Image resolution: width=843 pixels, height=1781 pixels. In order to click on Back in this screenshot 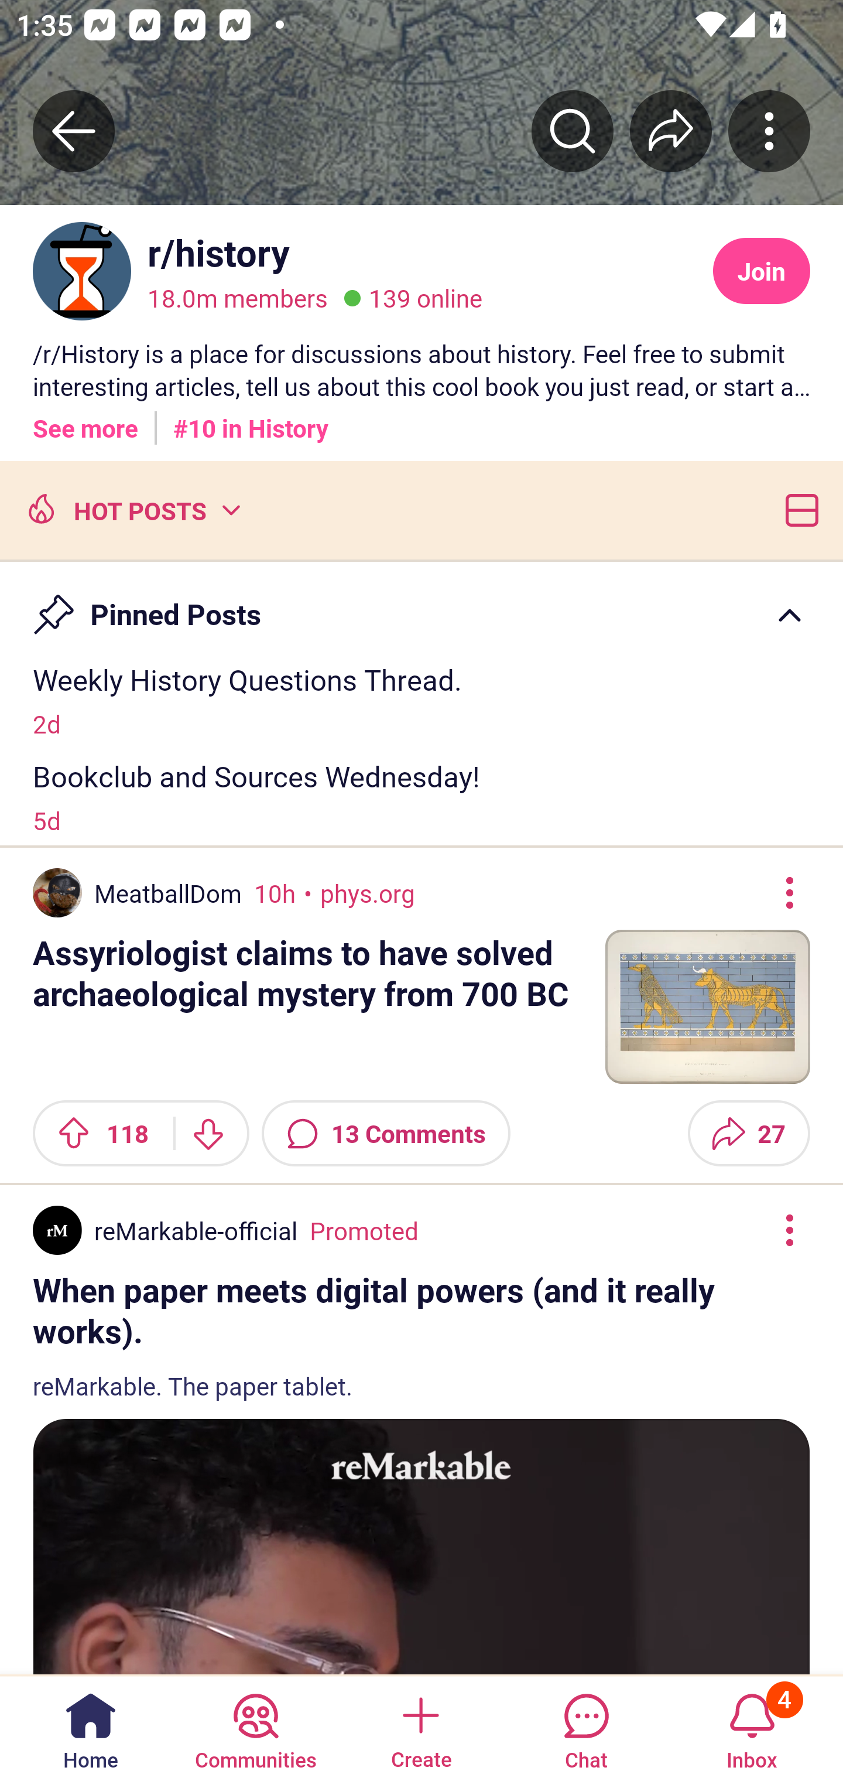, I will do `click(74, 131)`.